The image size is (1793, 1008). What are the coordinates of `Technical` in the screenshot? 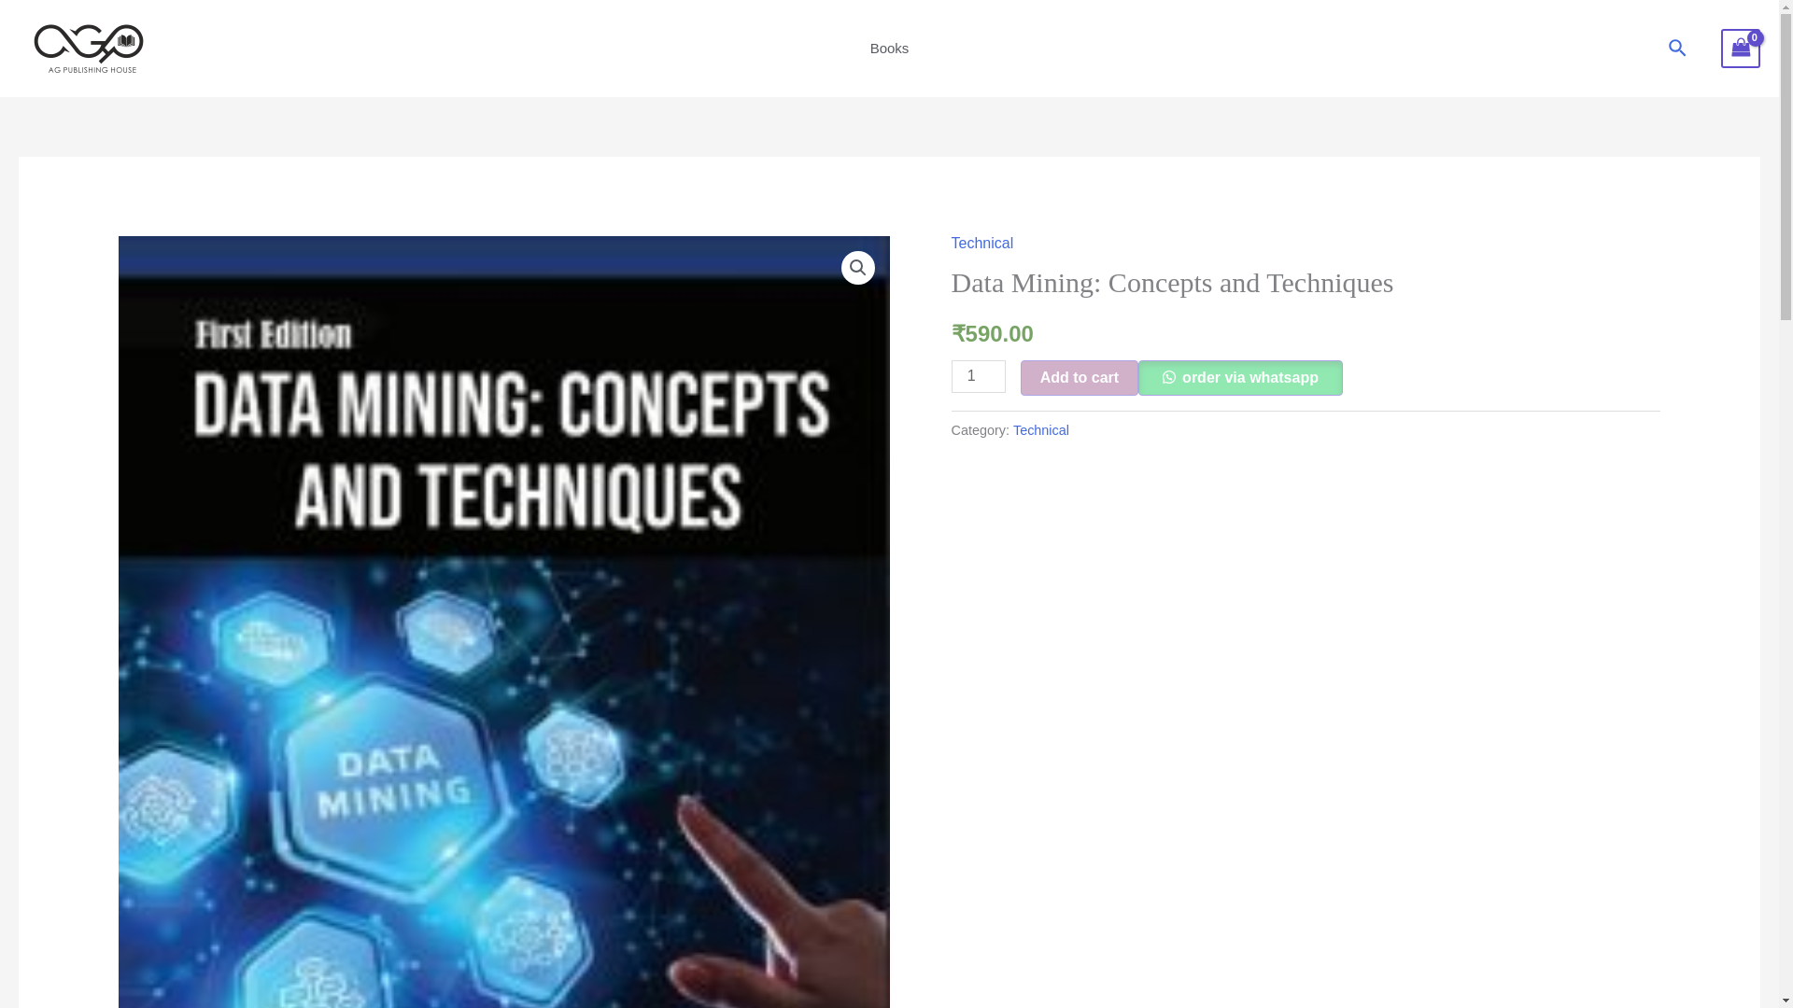 It's located at (982, 243).